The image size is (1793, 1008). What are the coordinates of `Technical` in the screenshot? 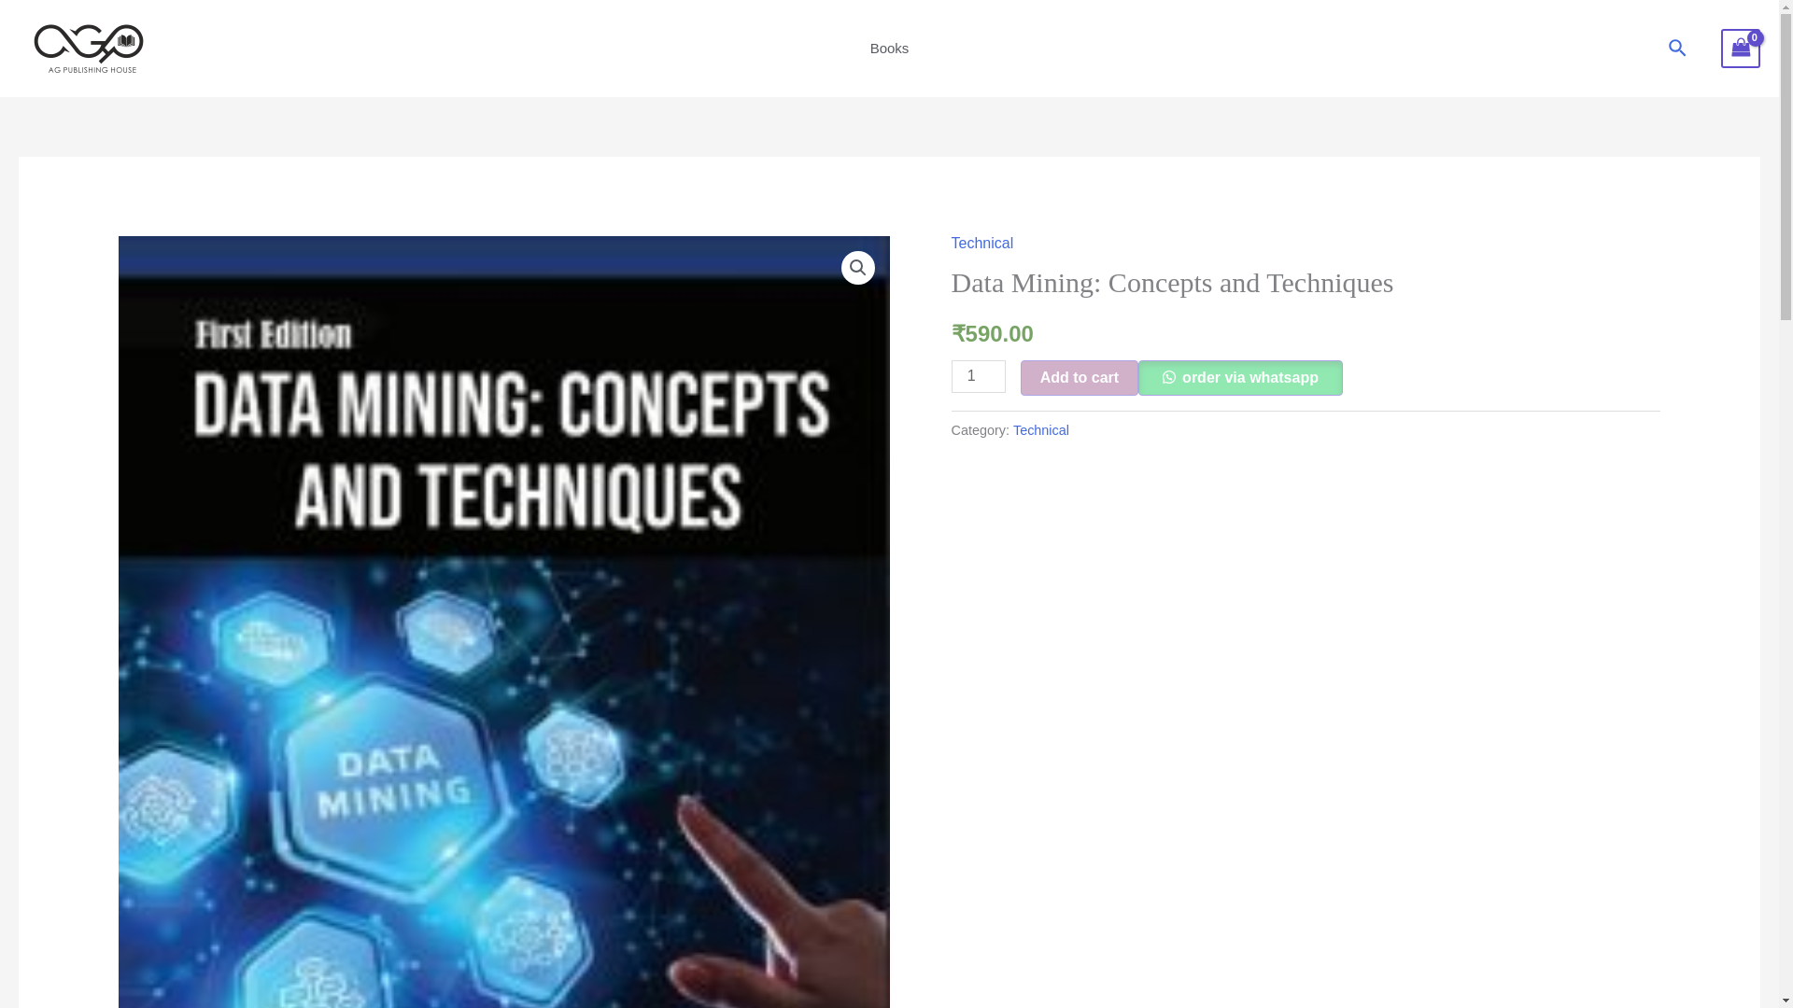 It's located at (982, 243).